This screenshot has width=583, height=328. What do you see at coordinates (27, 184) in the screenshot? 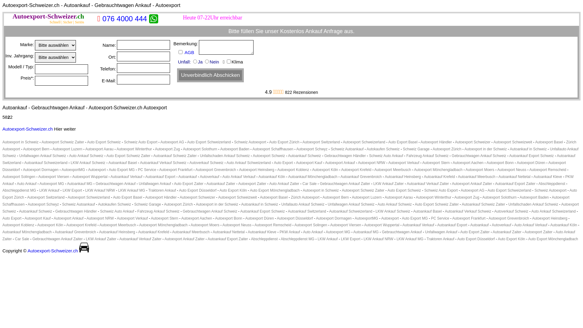
I see `Auto Ankauf` at bounding box center [27, 184].